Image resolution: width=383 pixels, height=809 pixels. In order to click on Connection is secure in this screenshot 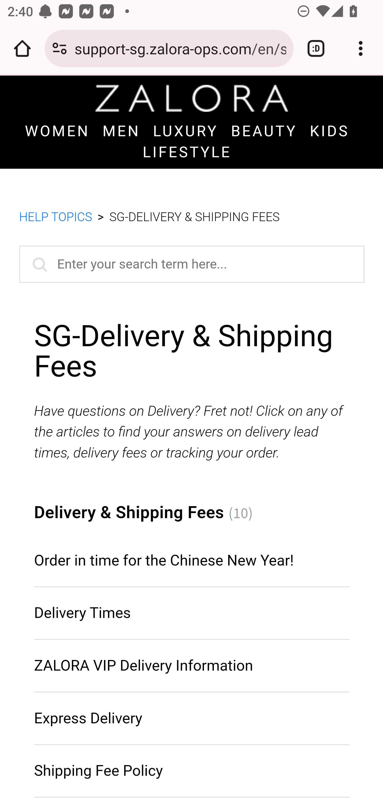, I will do `click(60, 48)`.